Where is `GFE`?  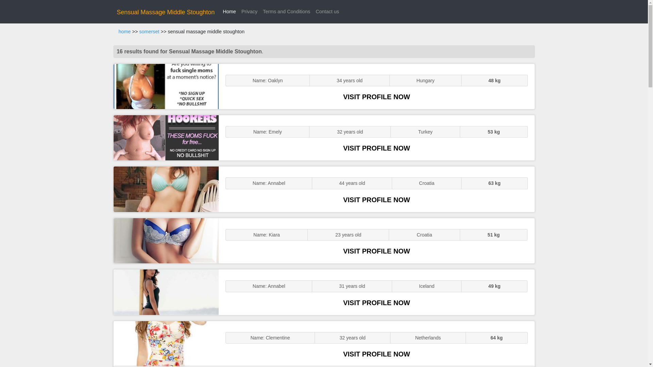
GFE is located at coordinates (166, 138).